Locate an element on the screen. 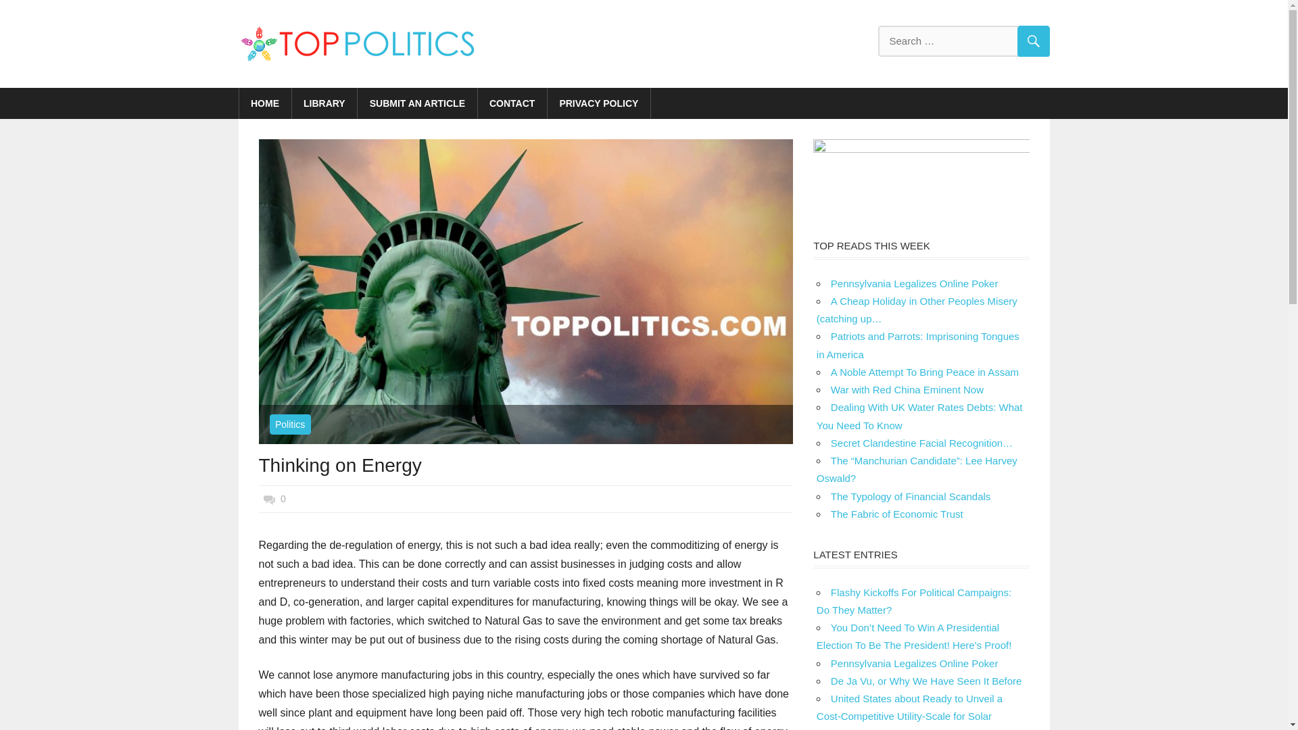  Flashy Kickoffs For Political Campaigns: Do They Matter? is located at coordinates (913, 602).